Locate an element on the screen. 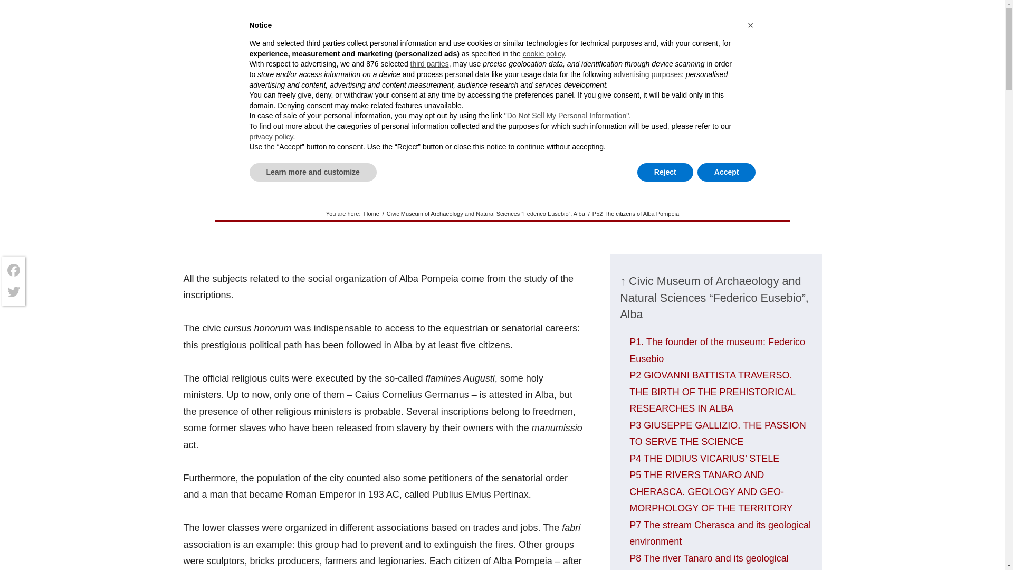 The height and width of the screenshot is (570, 1013). THE ASSOCIATION is located at coordinates (262, 24).